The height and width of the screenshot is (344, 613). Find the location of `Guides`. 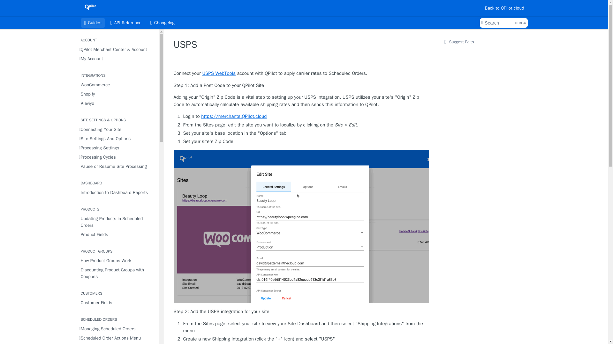

Guides is located at coordinates (93, 23).